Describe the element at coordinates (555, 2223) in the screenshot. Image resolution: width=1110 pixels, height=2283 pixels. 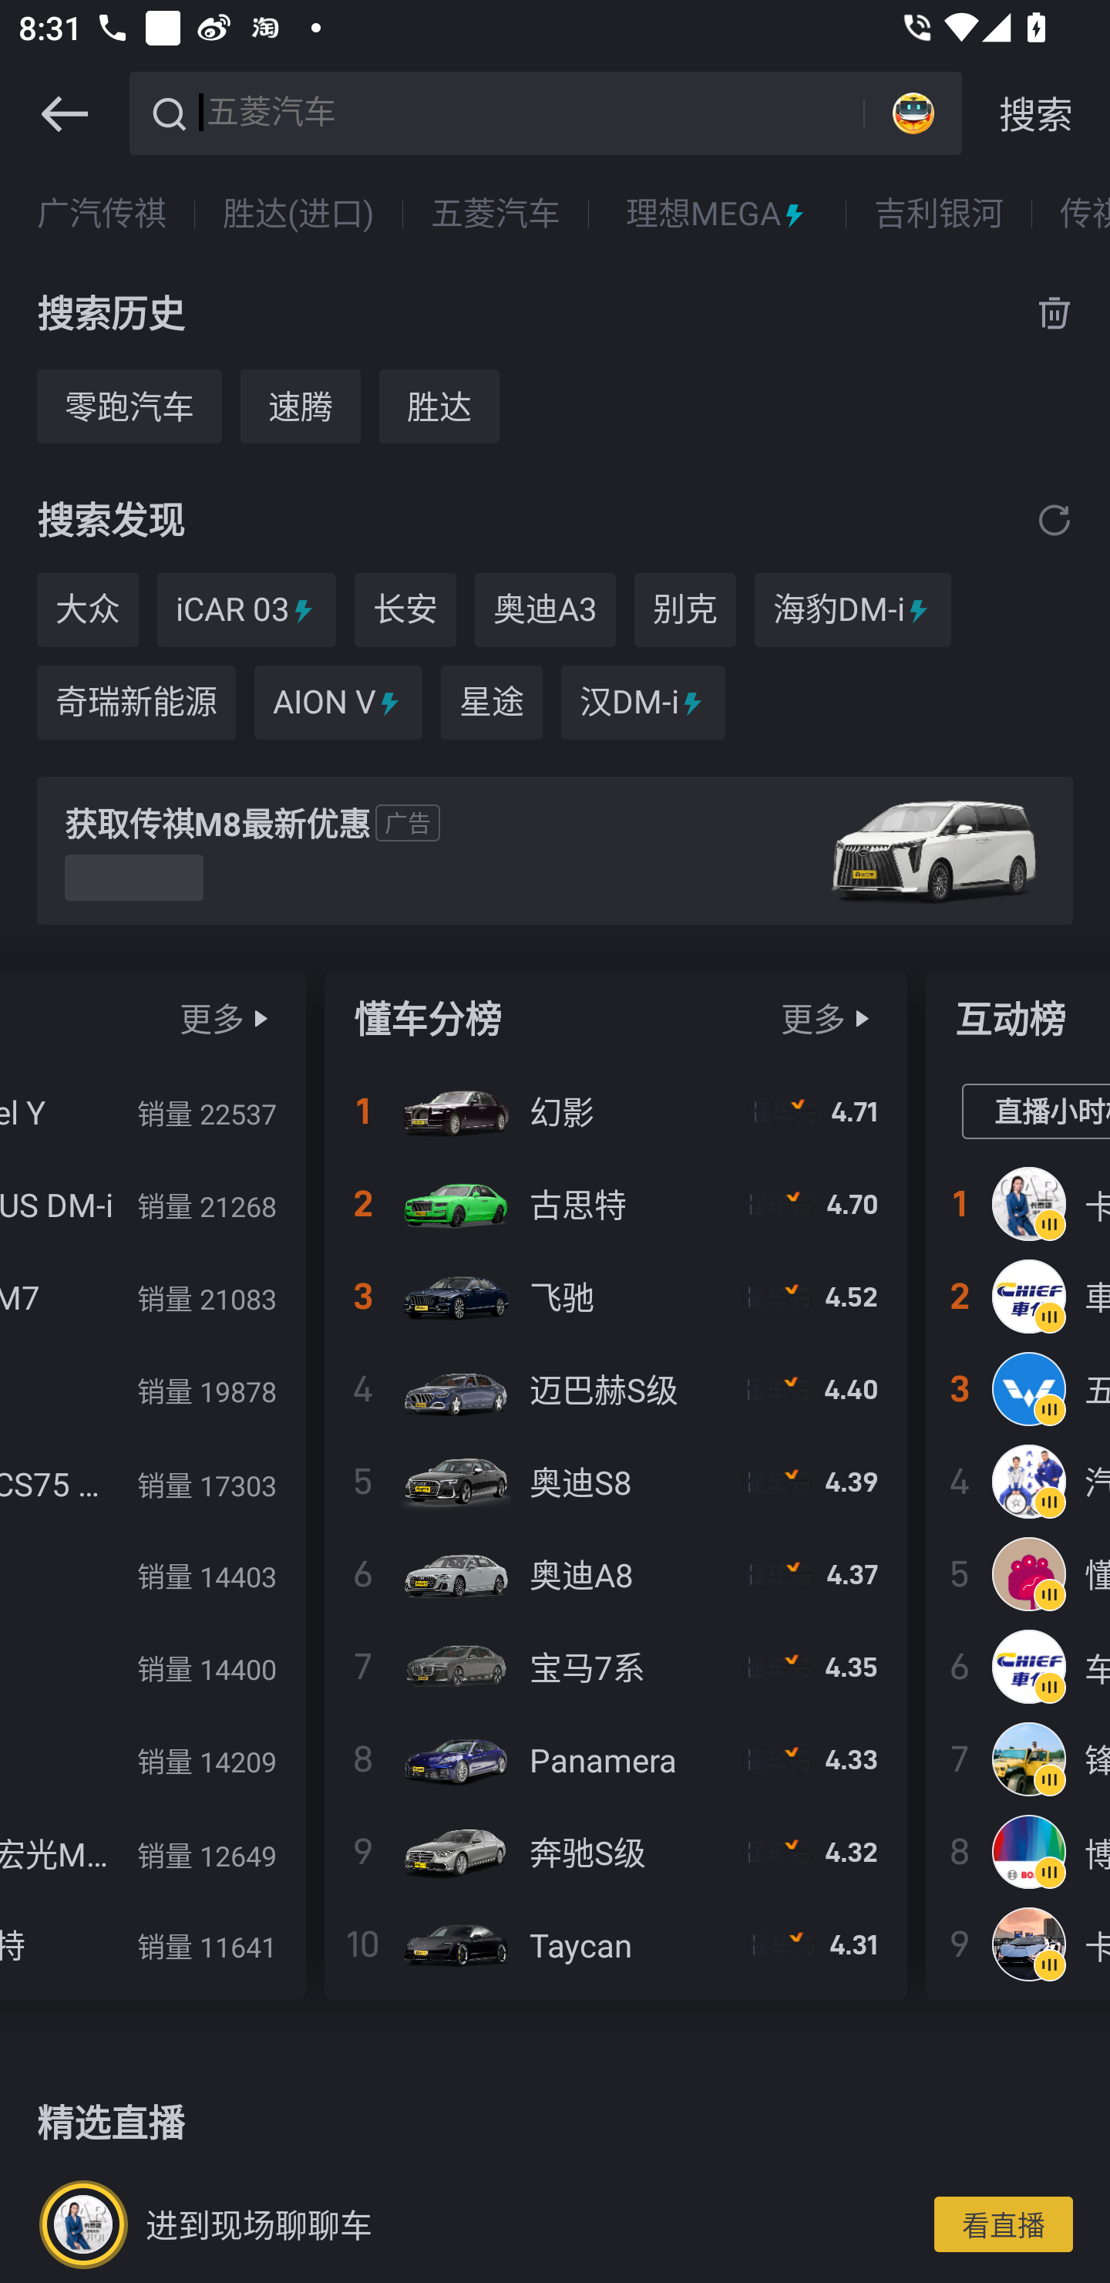
I see `进到现场聊聊车 看直播` at that location.